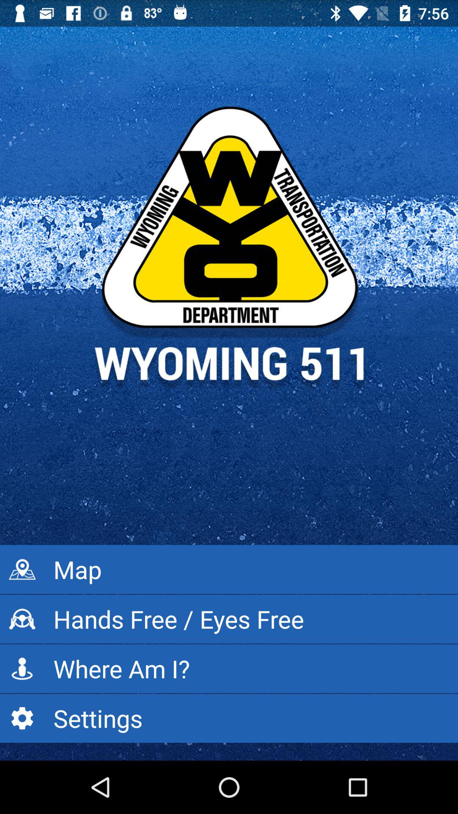 Image resolution: width=458 pixels, height=814 pixels. What do you see at coordinates (229, 669) in the screenshot?
I see `scroll to the where am i?` at bounding box center [229, 669].